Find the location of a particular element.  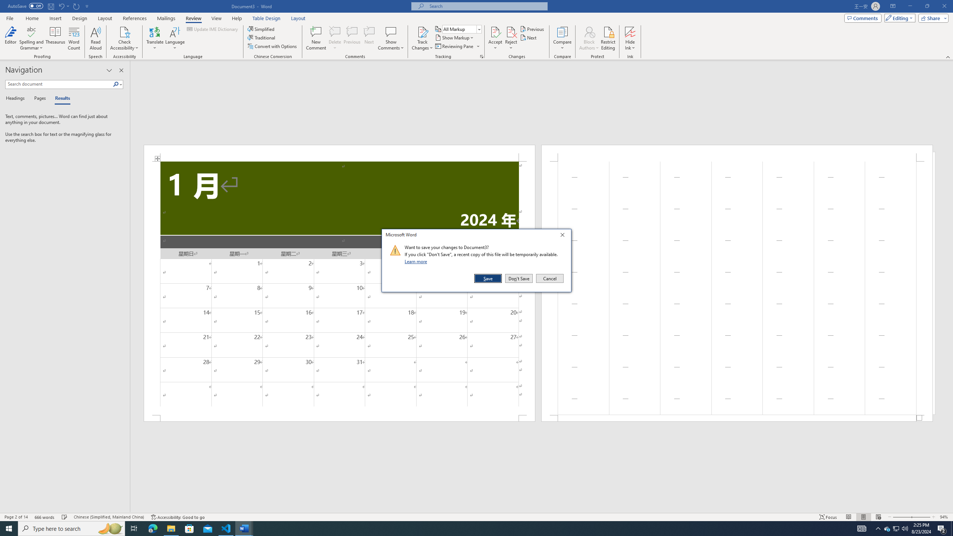

Don't Save is located at coordinates (519, 278).